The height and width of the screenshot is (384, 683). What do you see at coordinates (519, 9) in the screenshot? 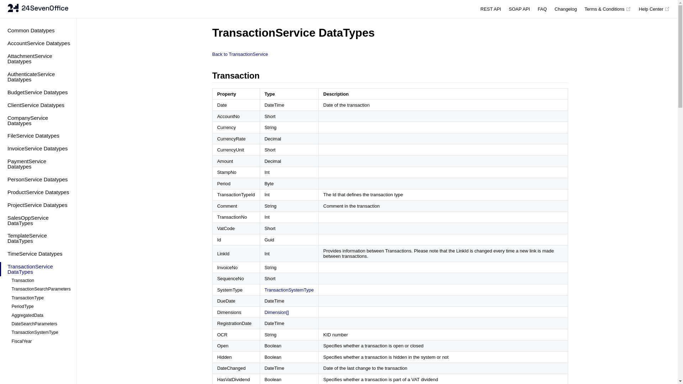
I see `SOAP API` at bounding box center [519, 9].